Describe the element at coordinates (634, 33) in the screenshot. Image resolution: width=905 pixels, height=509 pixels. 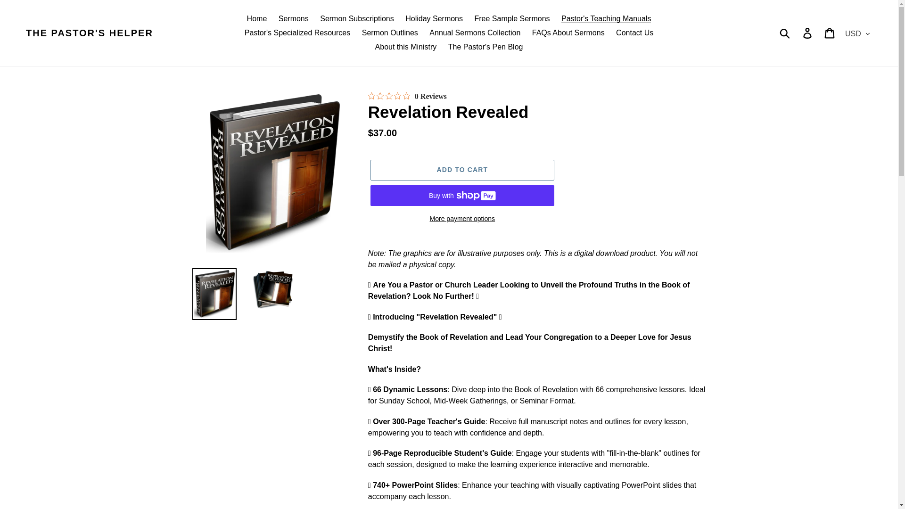
I see `Contact Us` at that location.